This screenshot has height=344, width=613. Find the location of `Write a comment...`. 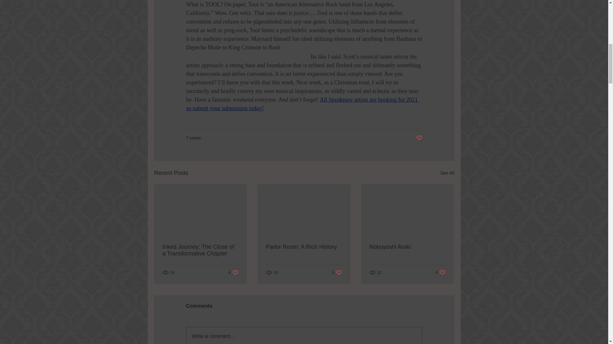

Write a comment... is located at coordinates (440, 272).